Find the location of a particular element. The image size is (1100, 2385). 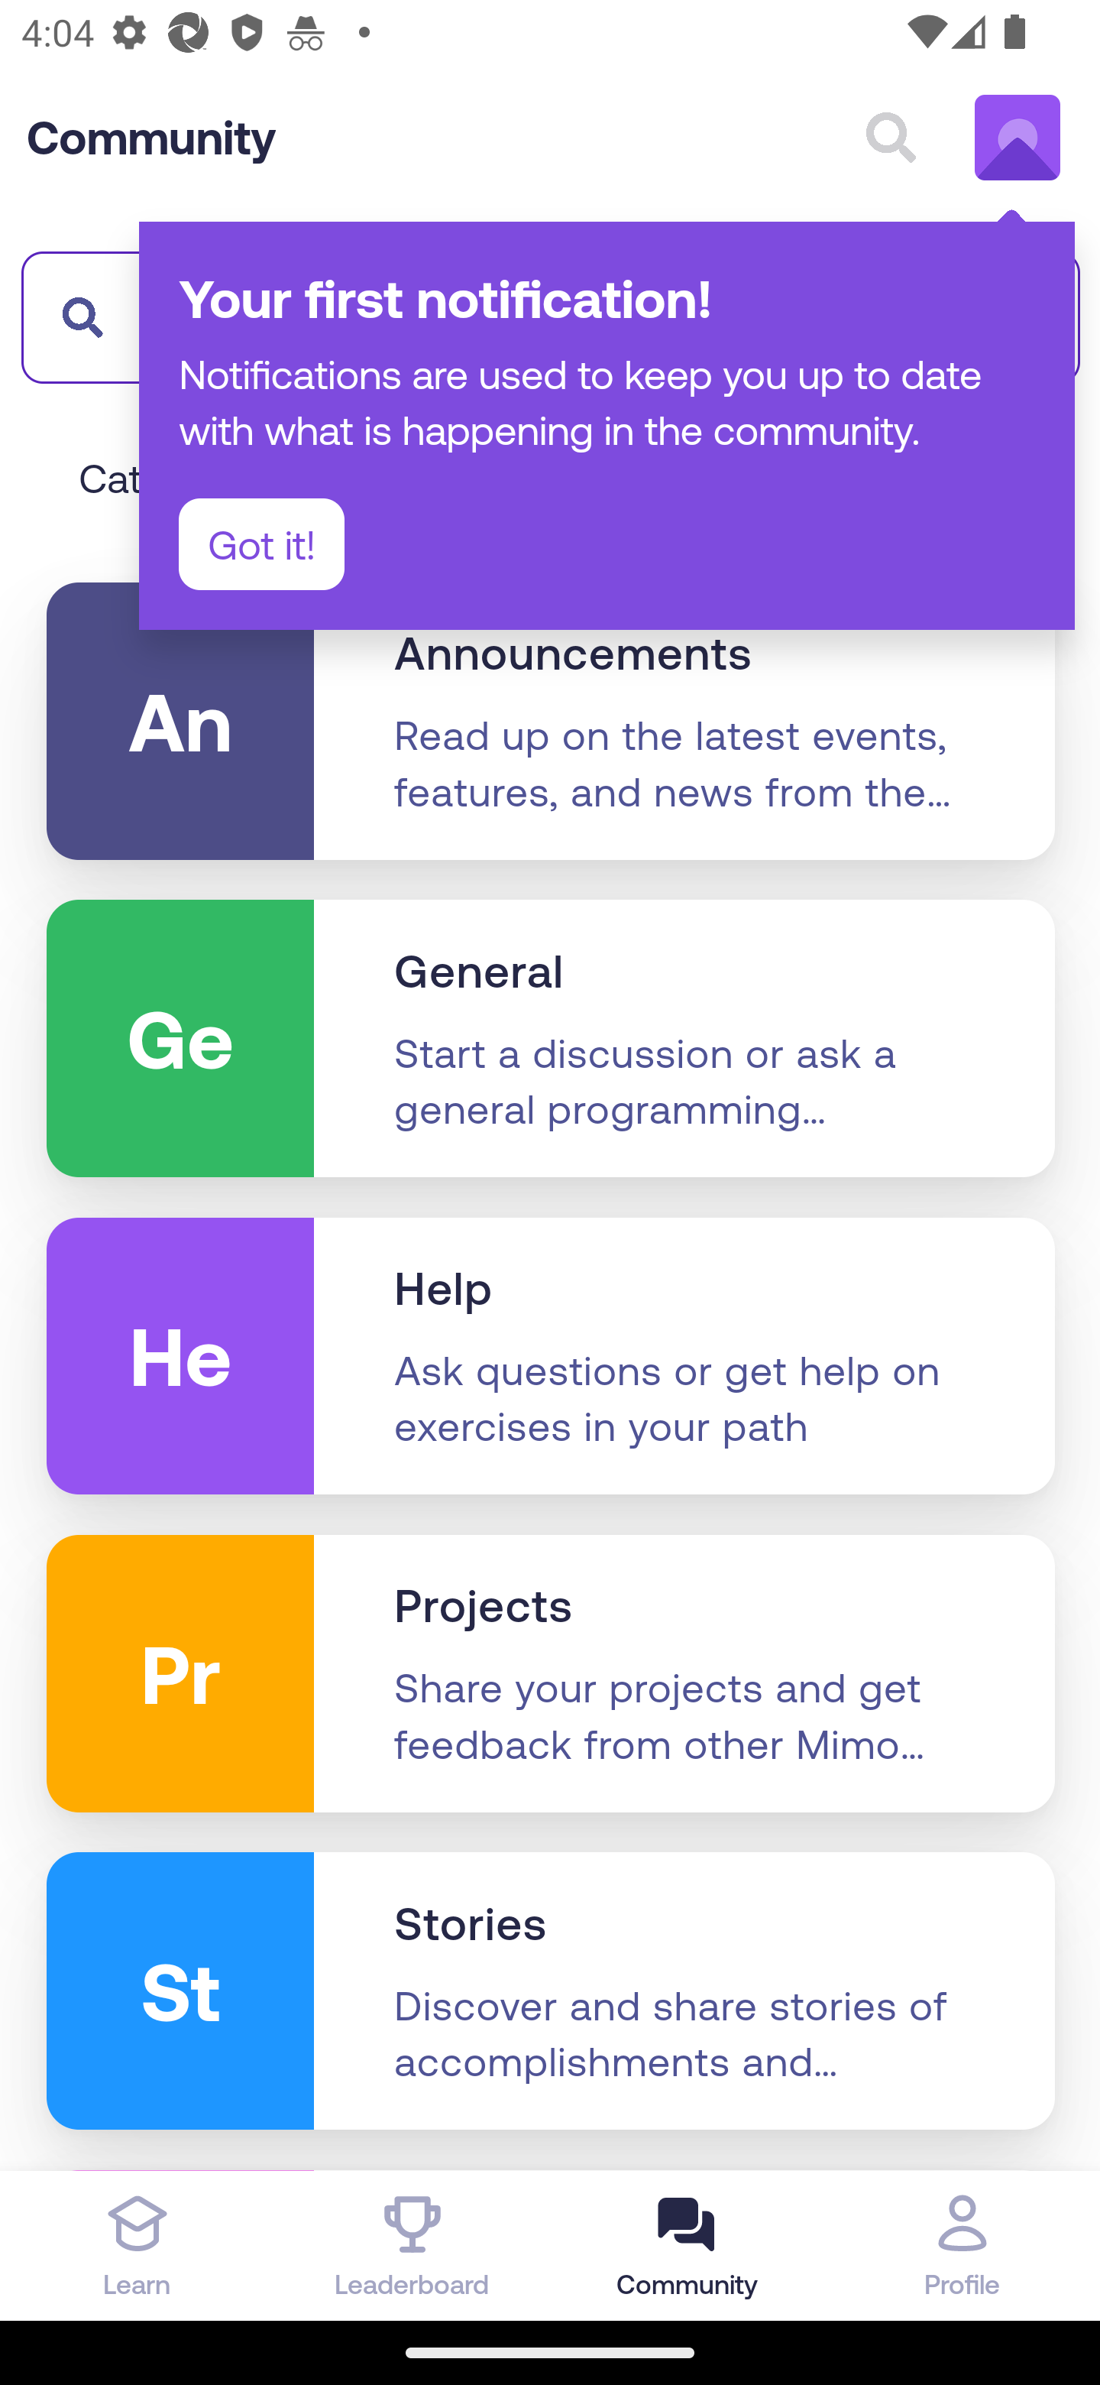

Test Appium's account is located at coordinates (1017, 138).